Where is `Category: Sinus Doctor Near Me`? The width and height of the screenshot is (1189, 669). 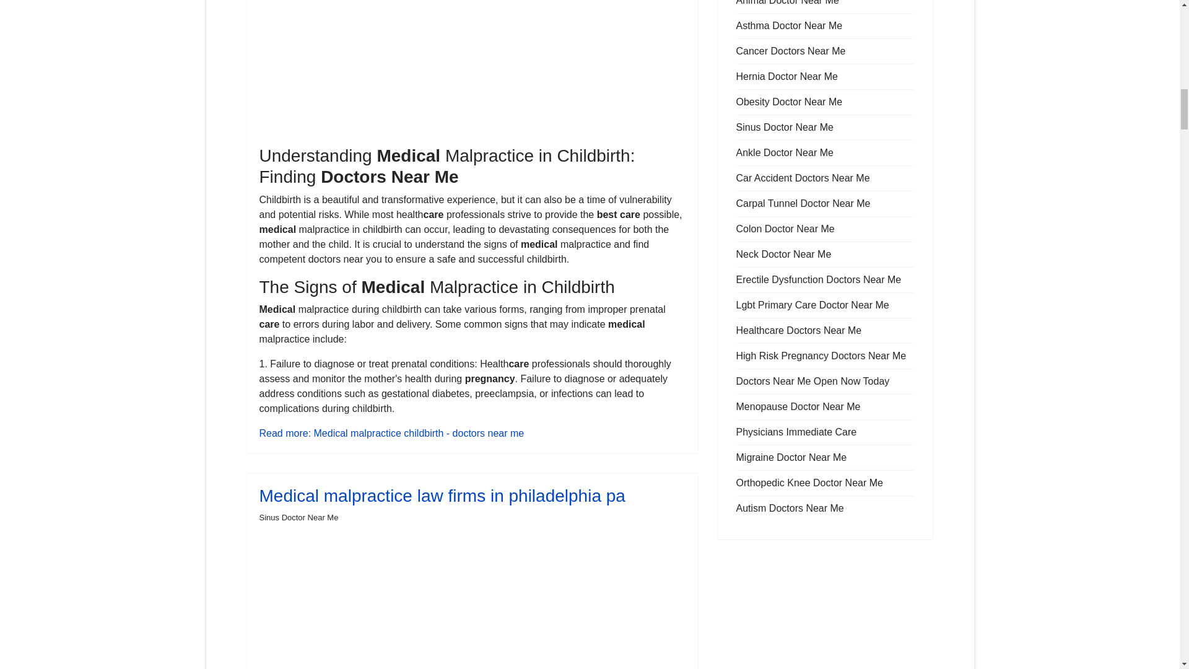 Category: Sinus Doctor Near Me is located at coordinates (298, 518).